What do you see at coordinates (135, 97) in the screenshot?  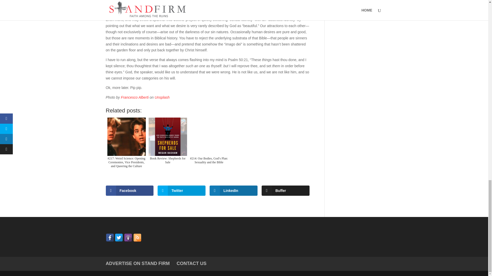 I see `Francesco Alberti` at bounding box center [135, 97].